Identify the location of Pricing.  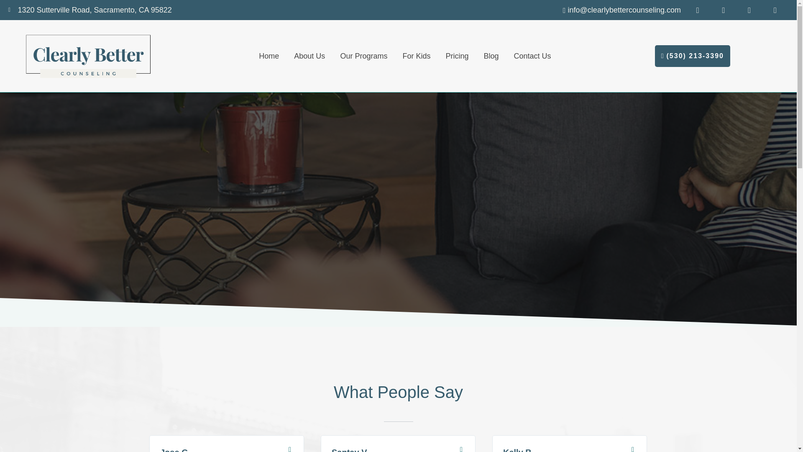
(457, 56).